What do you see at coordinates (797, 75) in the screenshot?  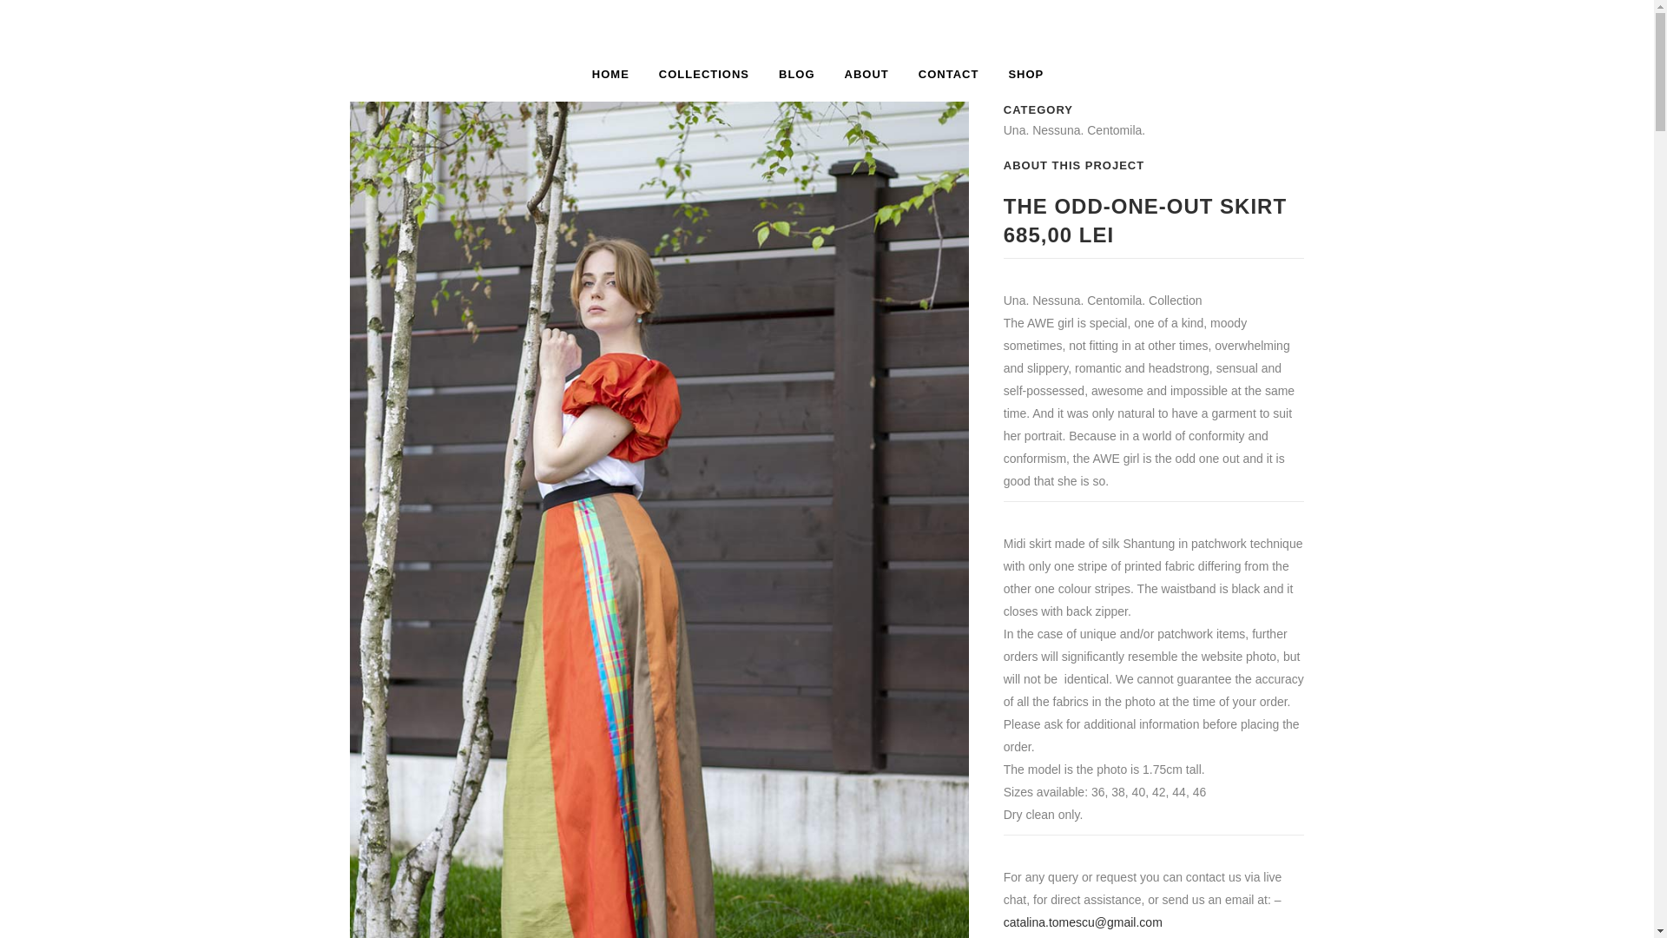 I see `BLOG` at bounding box center [797, 75].